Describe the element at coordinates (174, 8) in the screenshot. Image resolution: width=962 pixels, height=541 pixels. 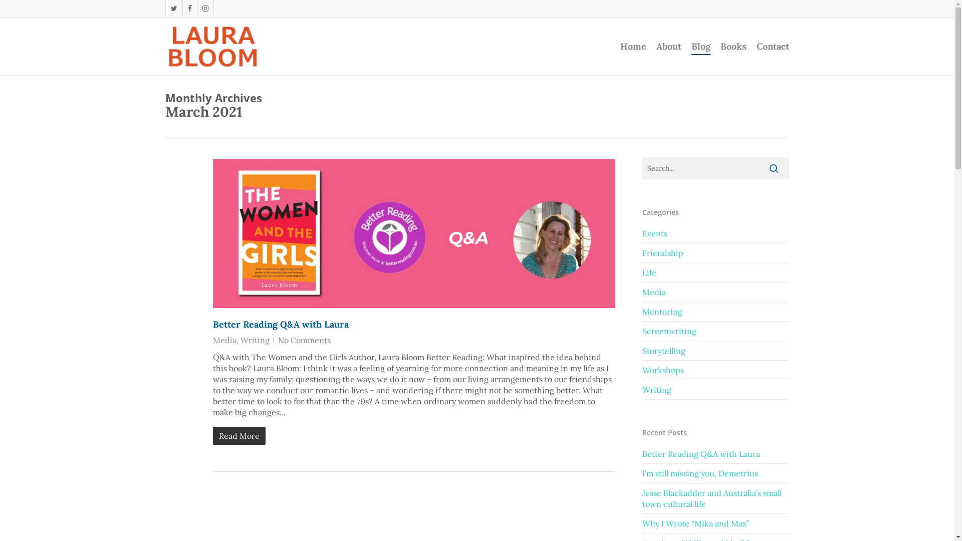
I see `twitter` at that location.